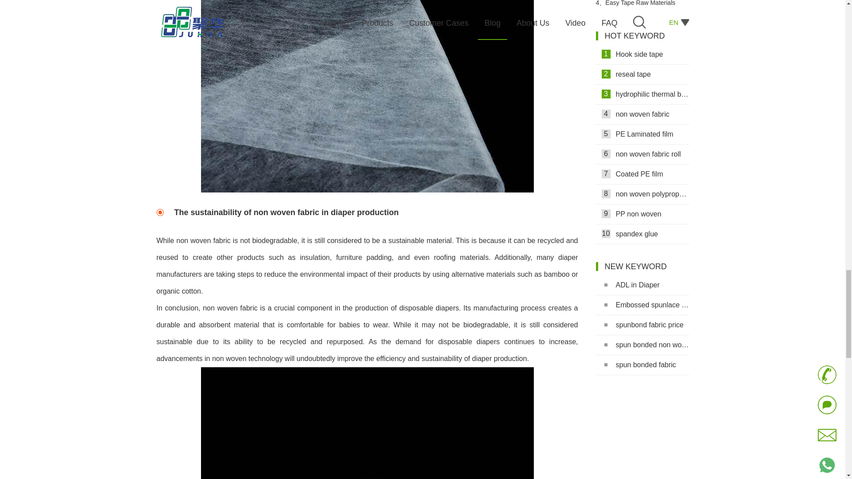  What do you see at coordinates (642, 305) in the screenshot?
I see `Embossed spunlace non woven  fabric for wet wipes` at bounding box center [642, 305].